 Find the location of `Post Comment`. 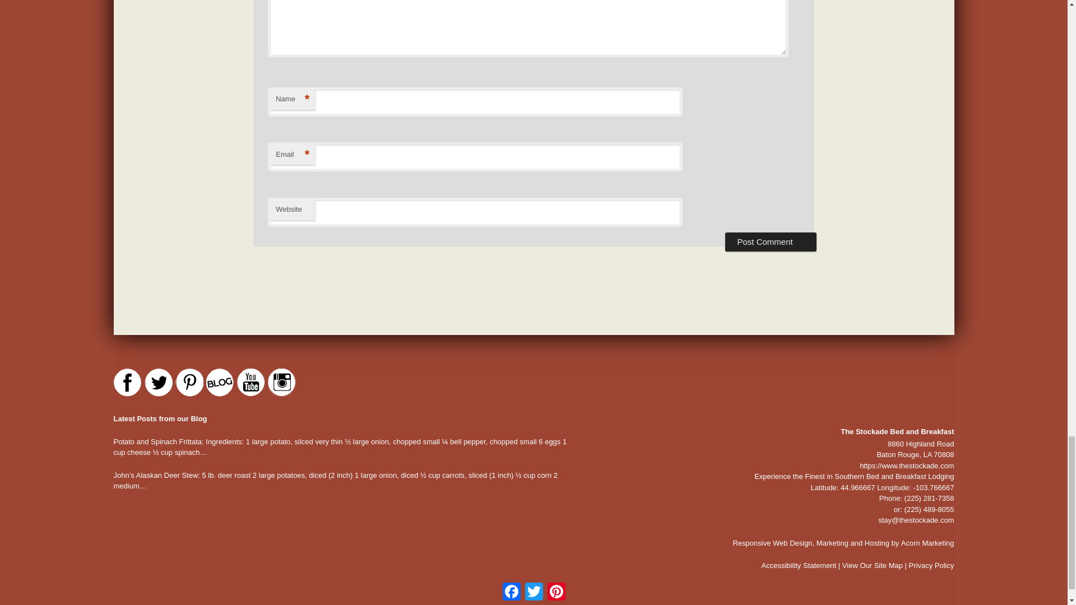

Post Comment is located at coordinates (771, 242).